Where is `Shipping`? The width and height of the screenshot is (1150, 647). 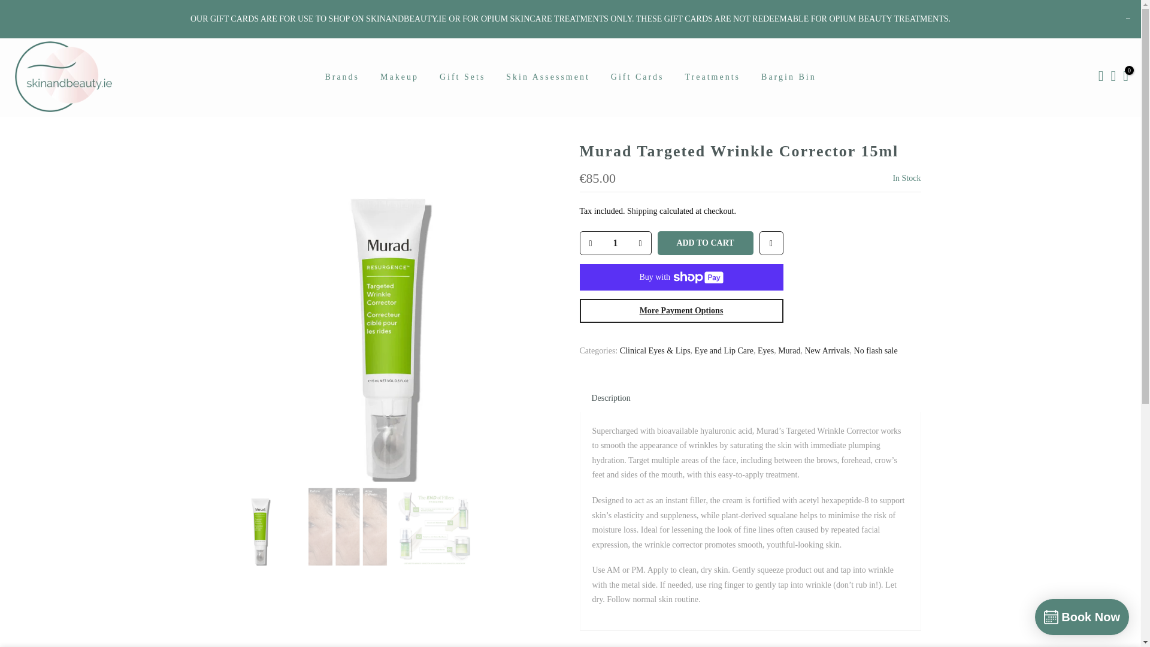 Shipping is located at coordinates (642, 211).